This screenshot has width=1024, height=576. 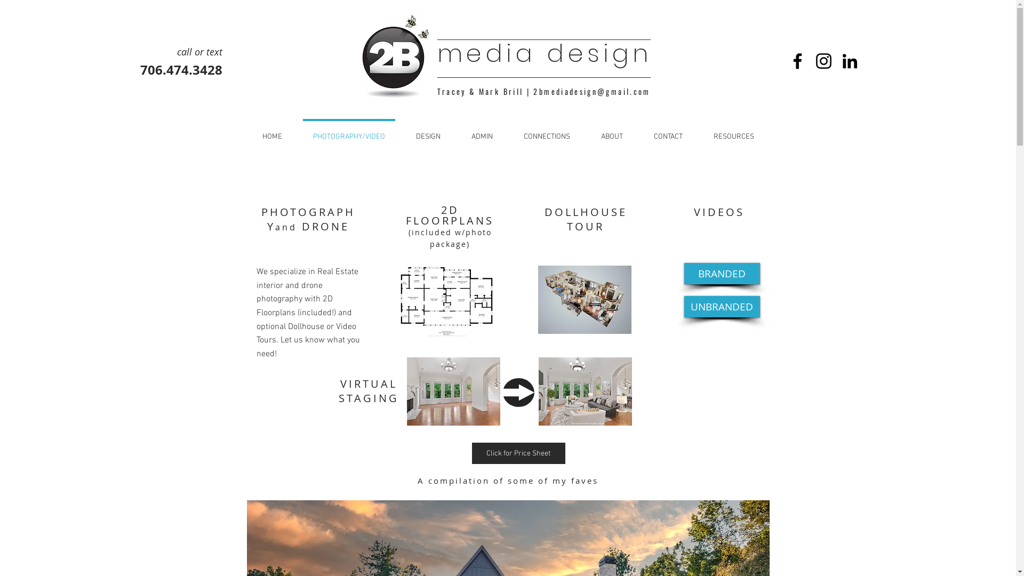 What do you see at coordinates (518, 453) in the screenshot?
I see `Click for Price Sheet` at bounding box center [518, 453].